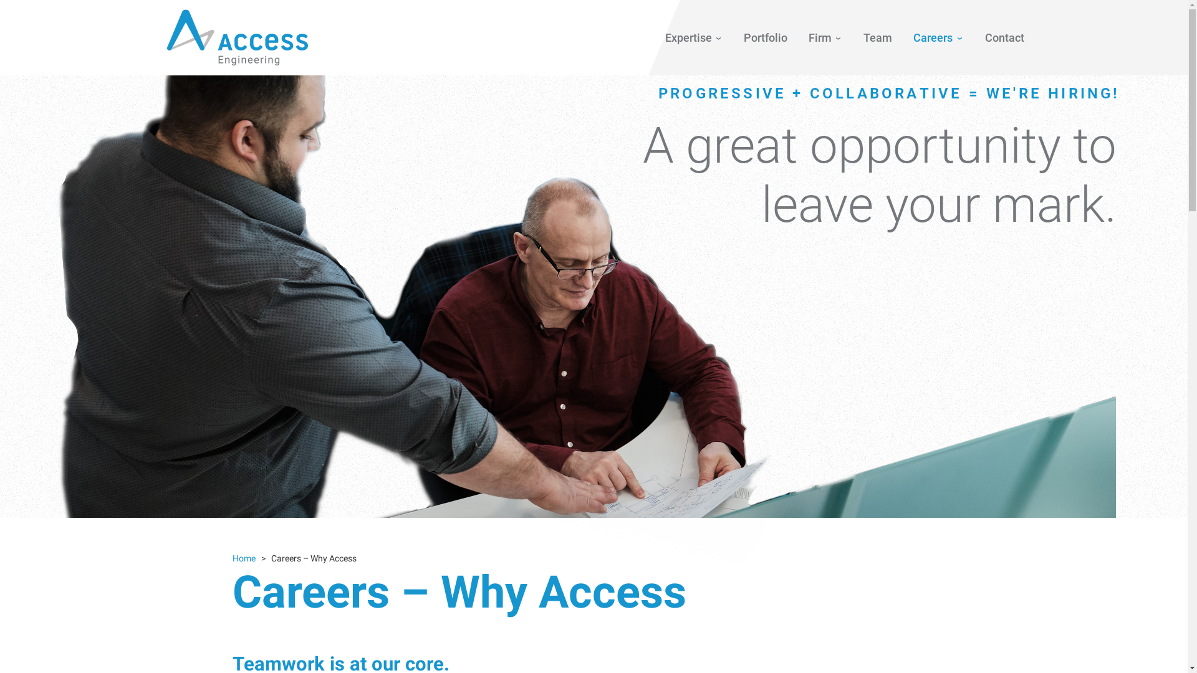  What do you see at coordinates (878, 37) in the screenshot?
I see `Team` at bounding box center [878, 37].